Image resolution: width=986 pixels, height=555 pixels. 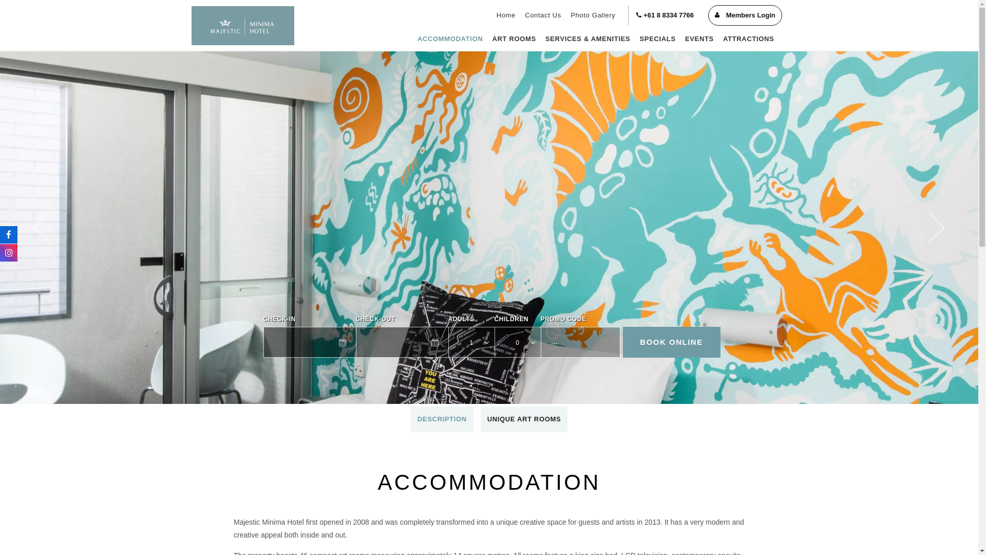 What do you see at coordinates (514, 39) in the screenshot?
I see `ART ROOMS` at bounding box center [514, 39].